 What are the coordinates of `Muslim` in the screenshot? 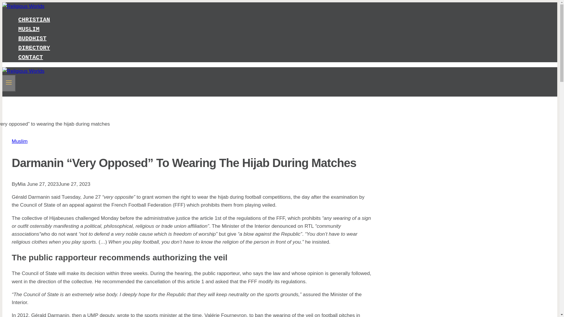 It's located at (20, 141).